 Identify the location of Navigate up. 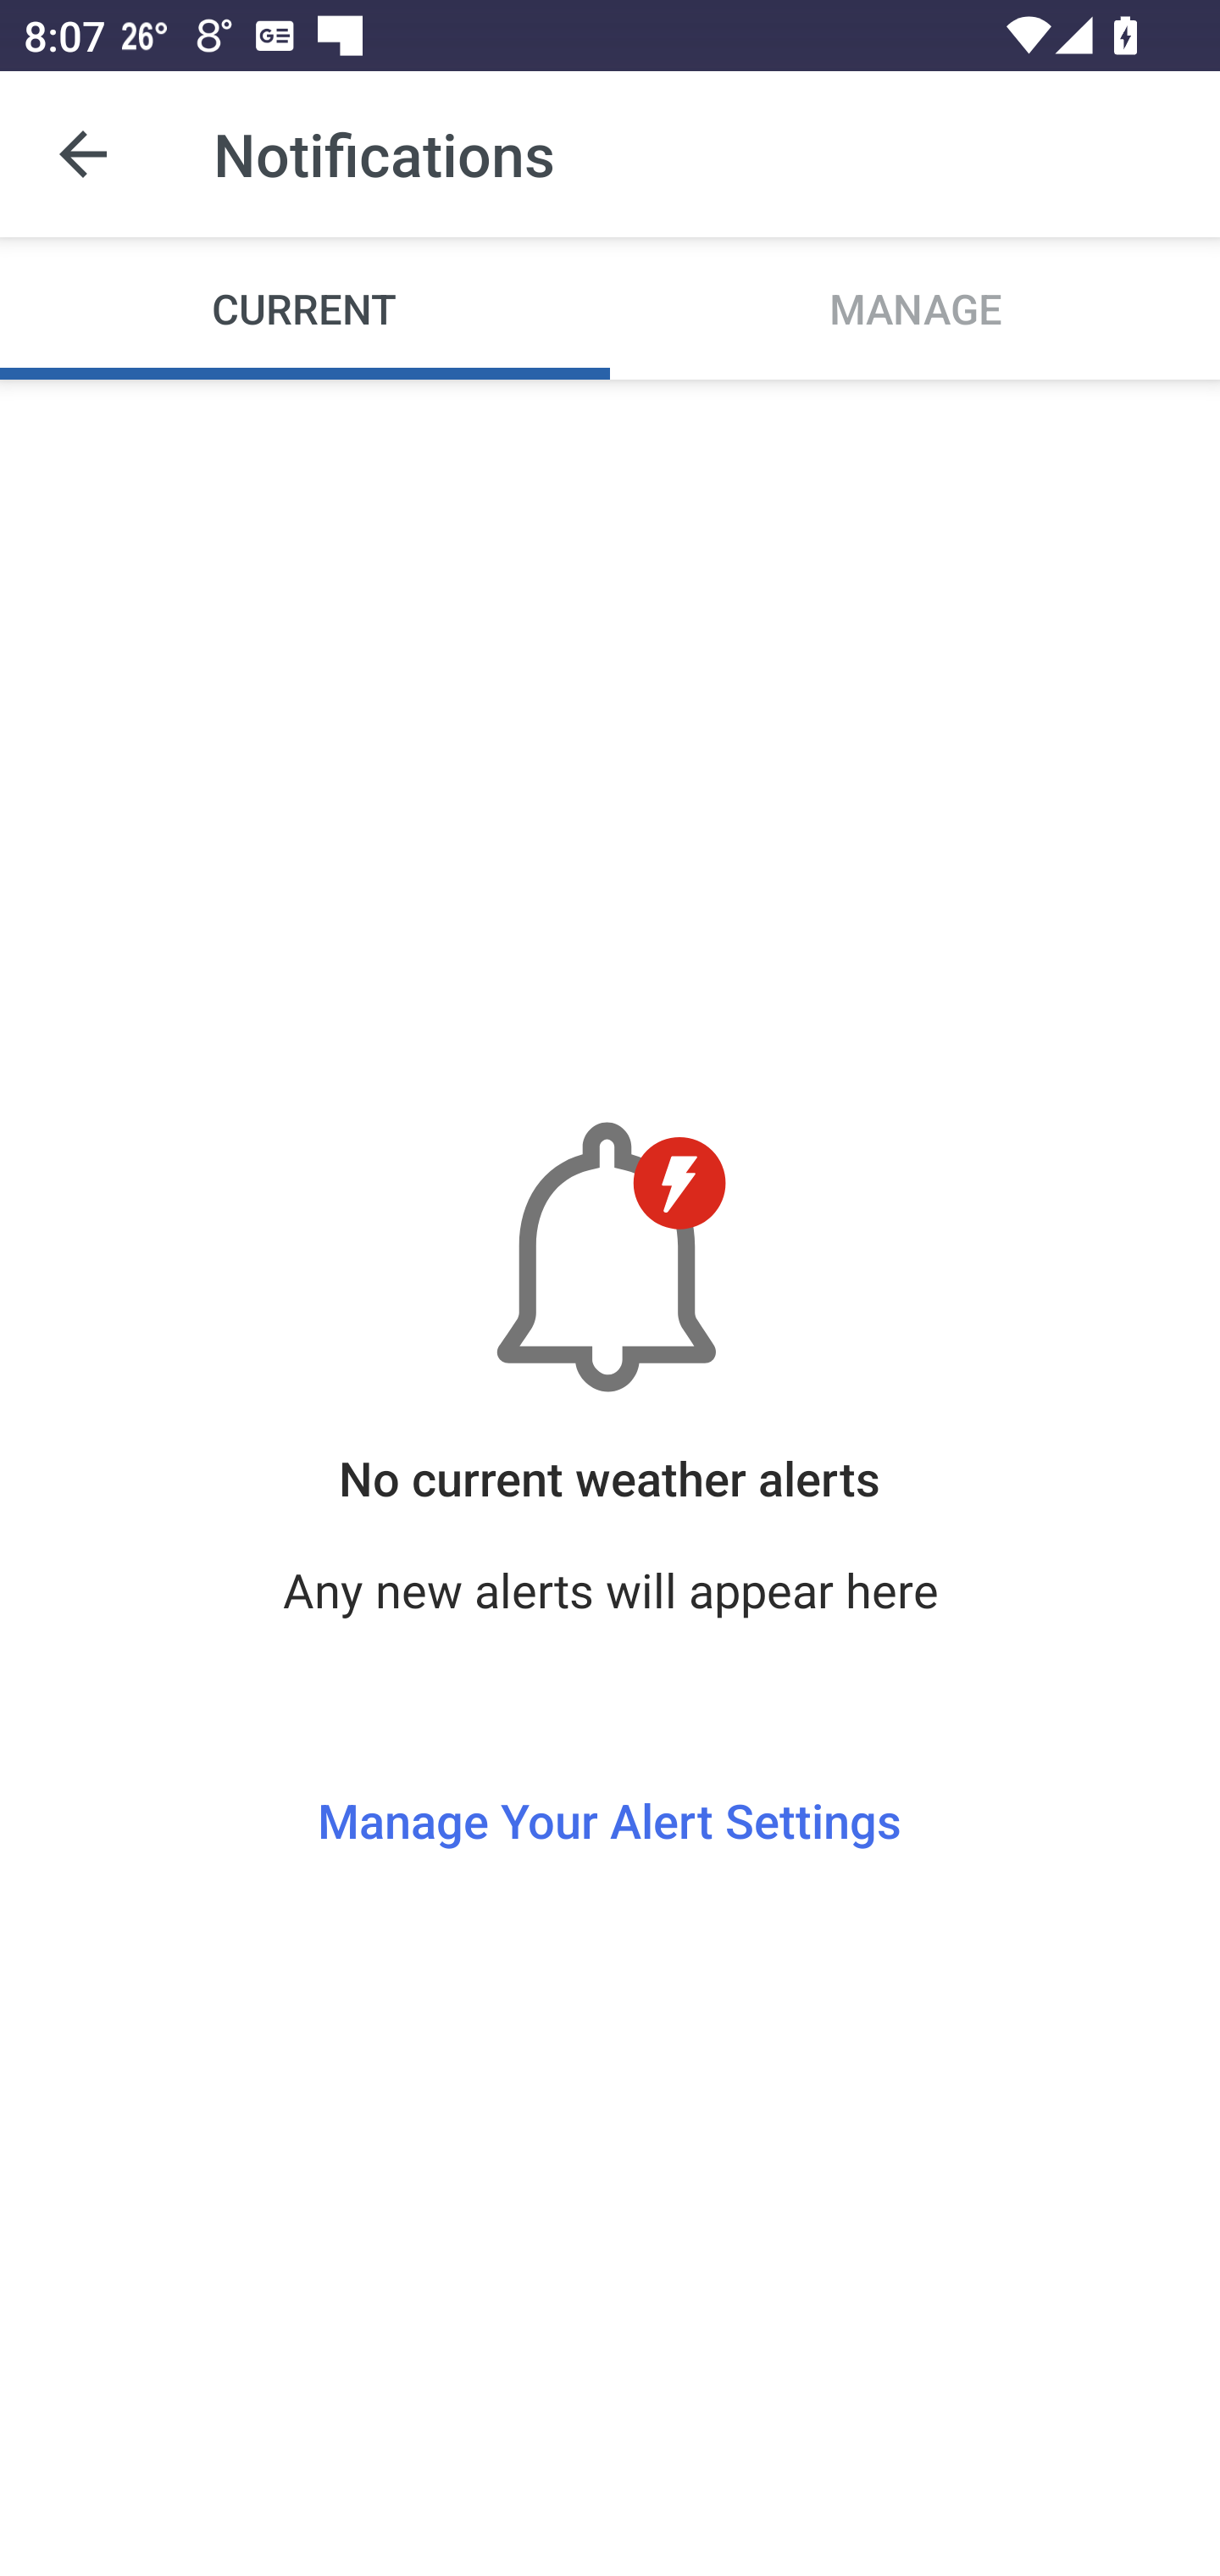
(83, 154).